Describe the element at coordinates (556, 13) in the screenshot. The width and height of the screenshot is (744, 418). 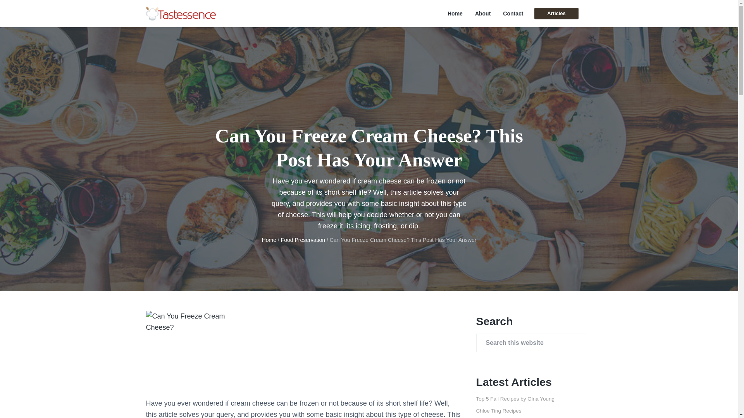
I see `Articles` at that location.